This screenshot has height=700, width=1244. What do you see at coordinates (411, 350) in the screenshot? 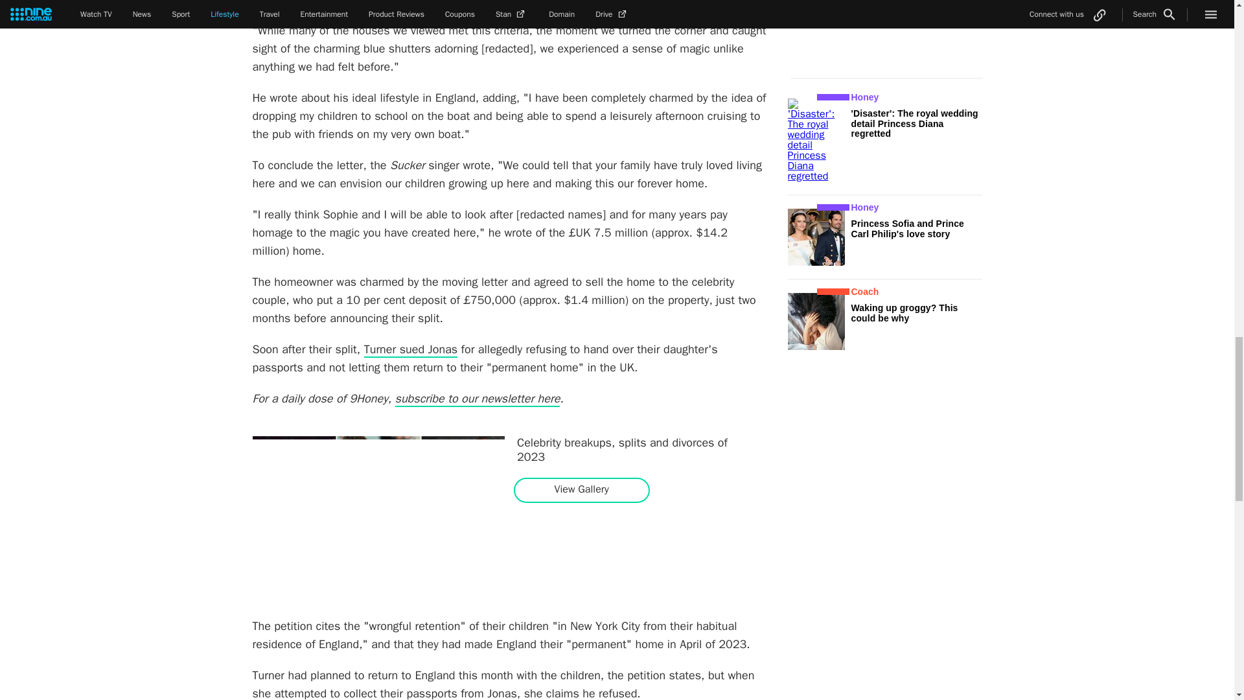
I see `Turner sued Jonas` at bounding box center [411, 350].